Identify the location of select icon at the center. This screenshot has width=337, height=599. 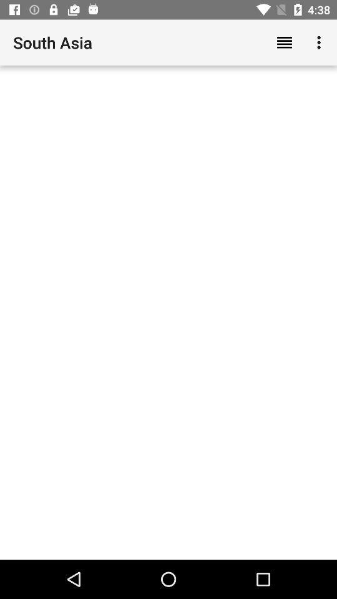
(168, 312).